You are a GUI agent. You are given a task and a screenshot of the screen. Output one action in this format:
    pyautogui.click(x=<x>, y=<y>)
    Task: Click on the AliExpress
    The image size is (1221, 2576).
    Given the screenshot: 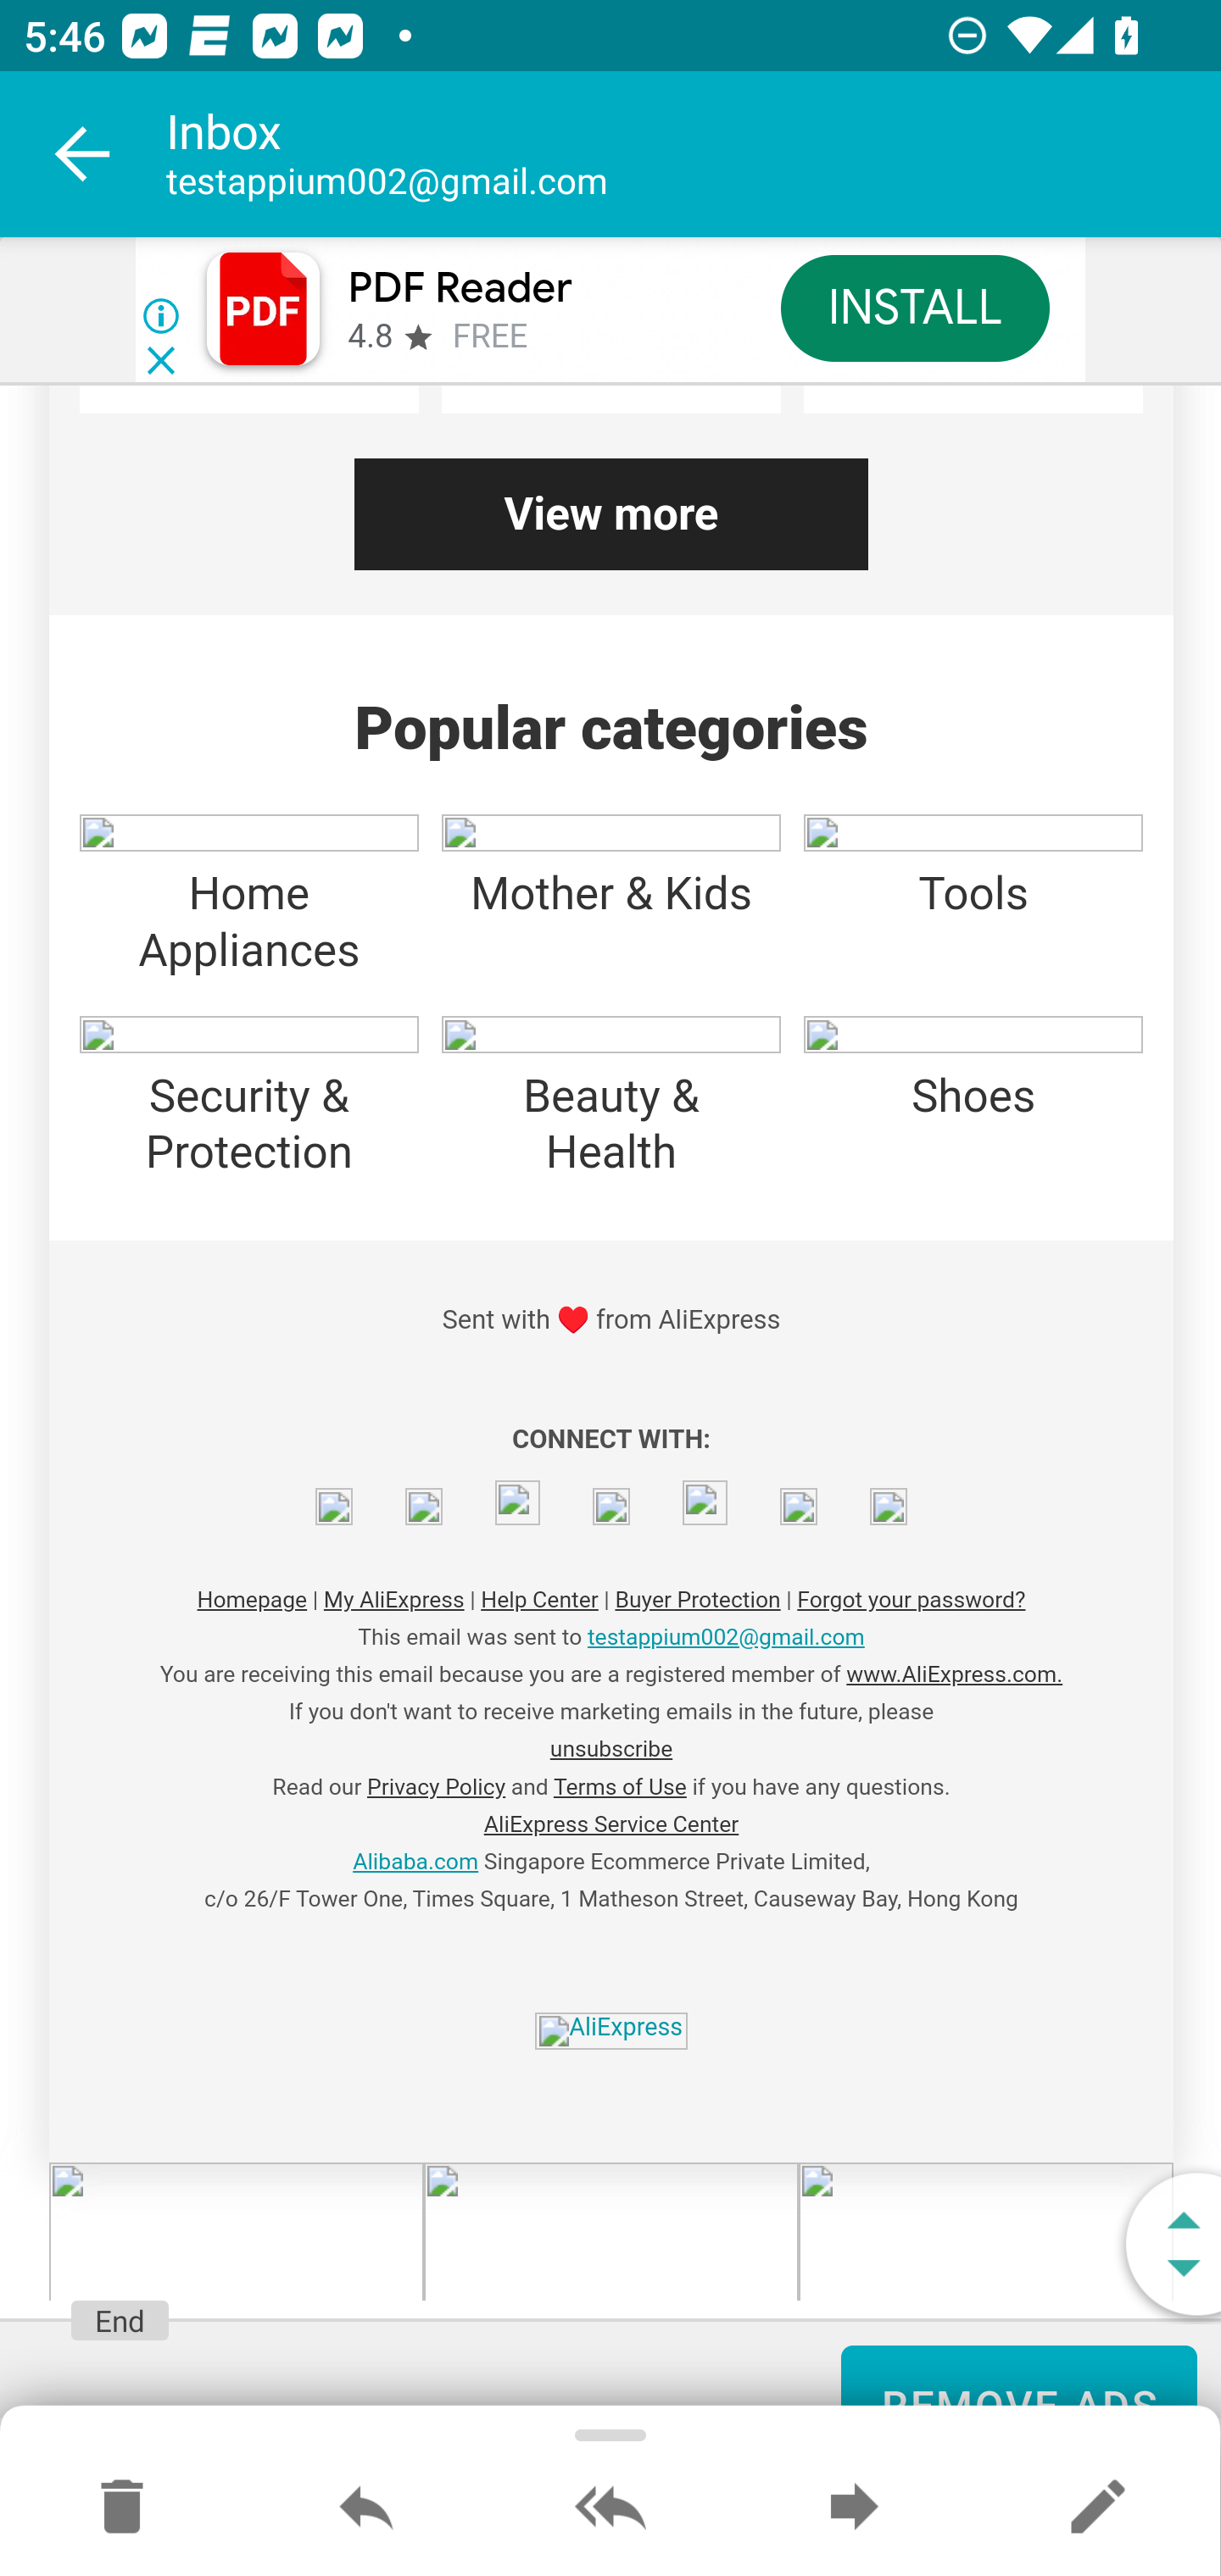 What is the action you would take?
    pyautogui.click(x=611, y=2032)
    